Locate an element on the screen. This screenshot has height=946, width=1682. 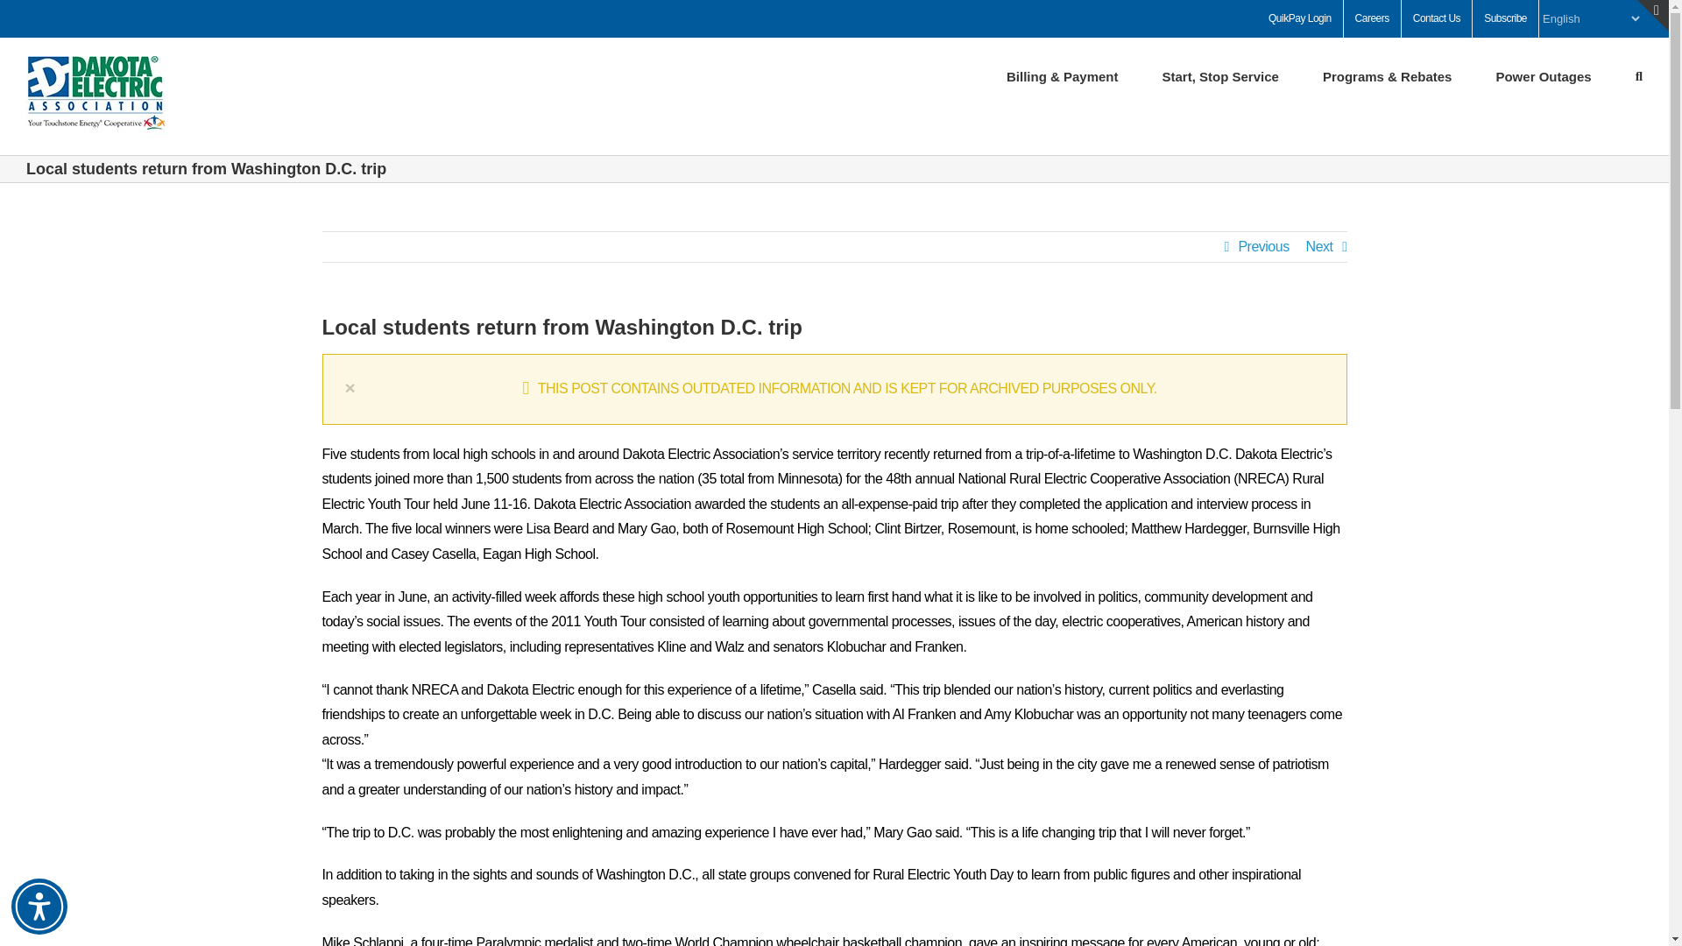
Contact Us is located at coordinates (1437, 19).